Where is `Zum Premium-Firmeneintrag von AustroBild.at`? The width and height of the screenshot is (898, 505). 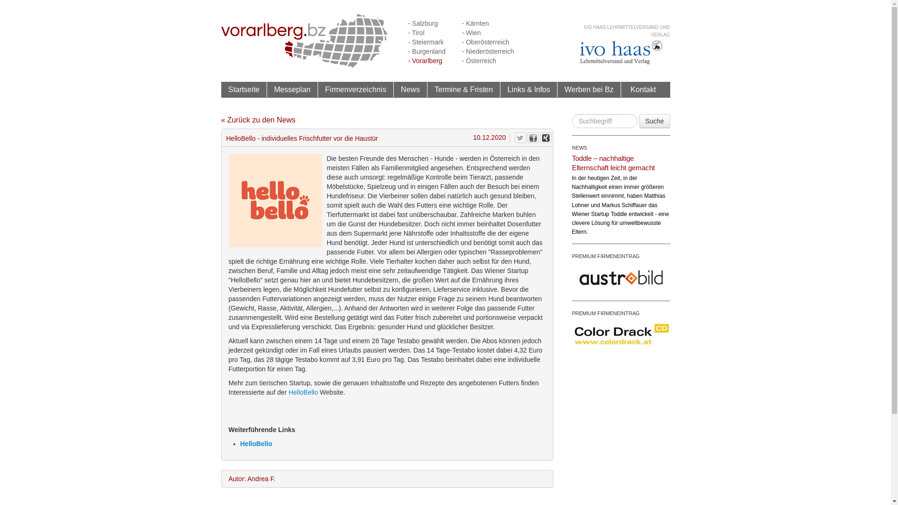
Zum Premium-Firmeneintrag von AustroBild.at is located at coordinates (621, 277).